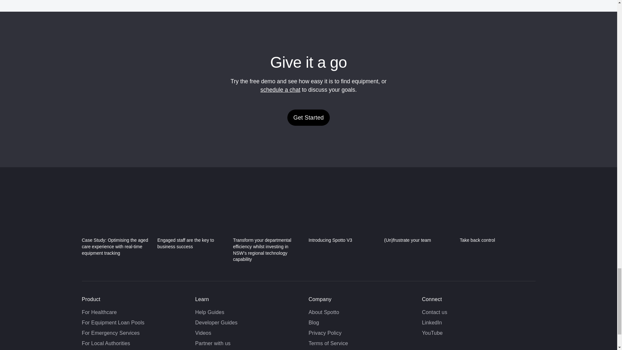 Image resolution: width=622 pixels, height=350 pixels. Describe the element at coordinates (113, 323) in the screenshot. I see `For Equipment Loan Pools` at that location.